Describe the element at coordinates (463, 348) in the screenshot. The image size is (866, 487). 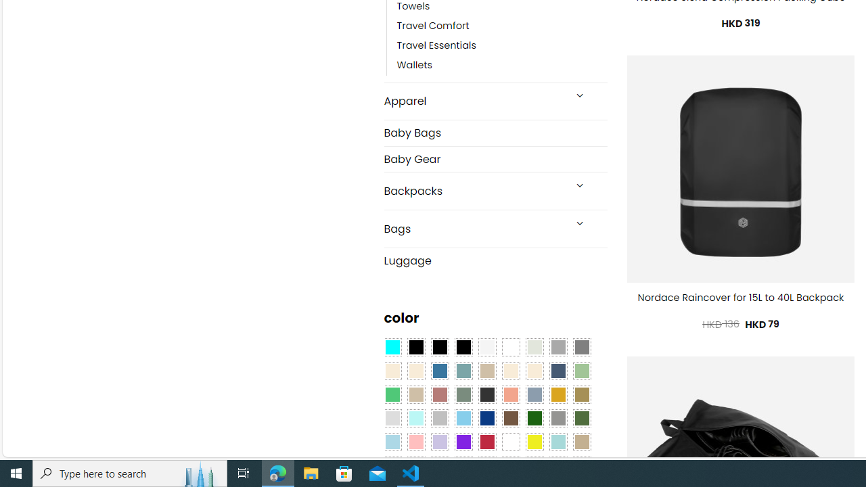
I see `Black-Brown` at that location.